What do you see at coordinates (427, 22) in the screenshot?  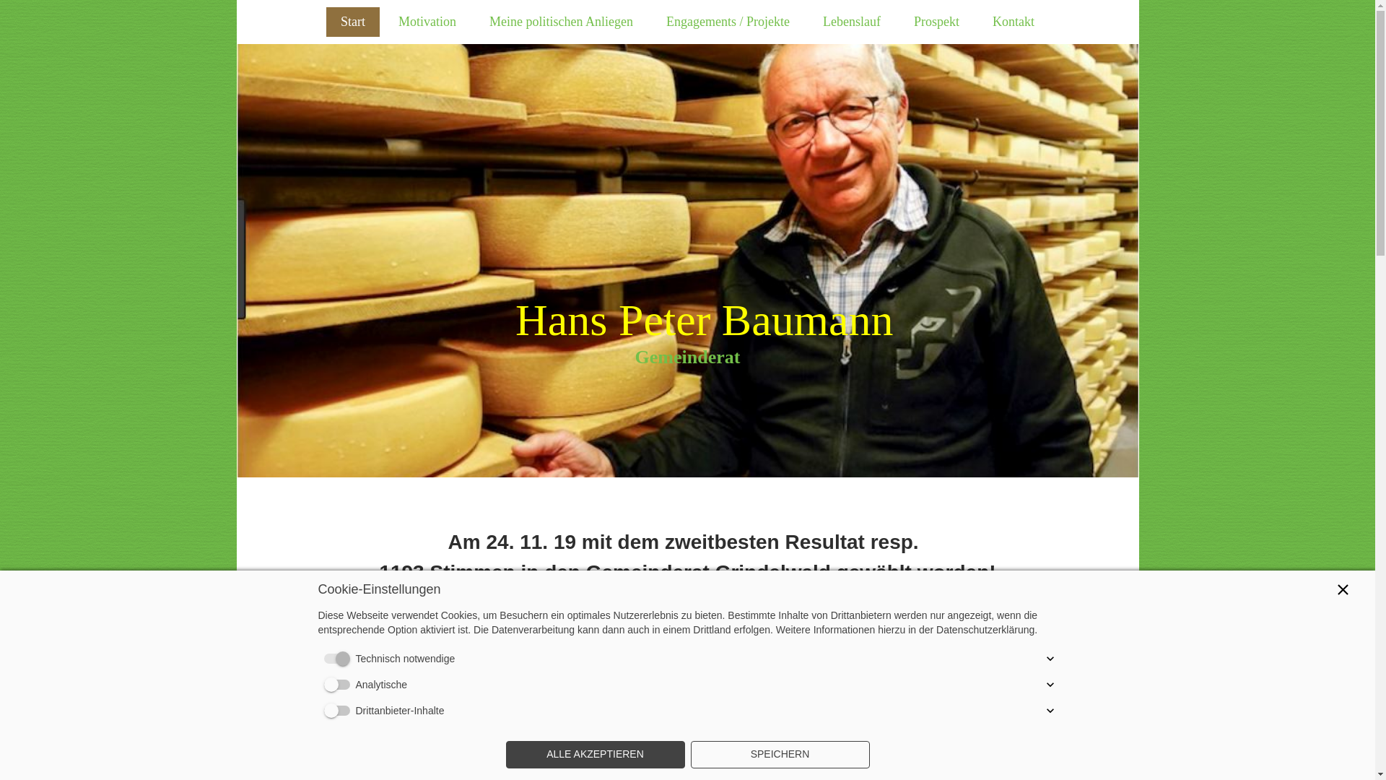 I see `Motivation` at bounding box center [427, 22].